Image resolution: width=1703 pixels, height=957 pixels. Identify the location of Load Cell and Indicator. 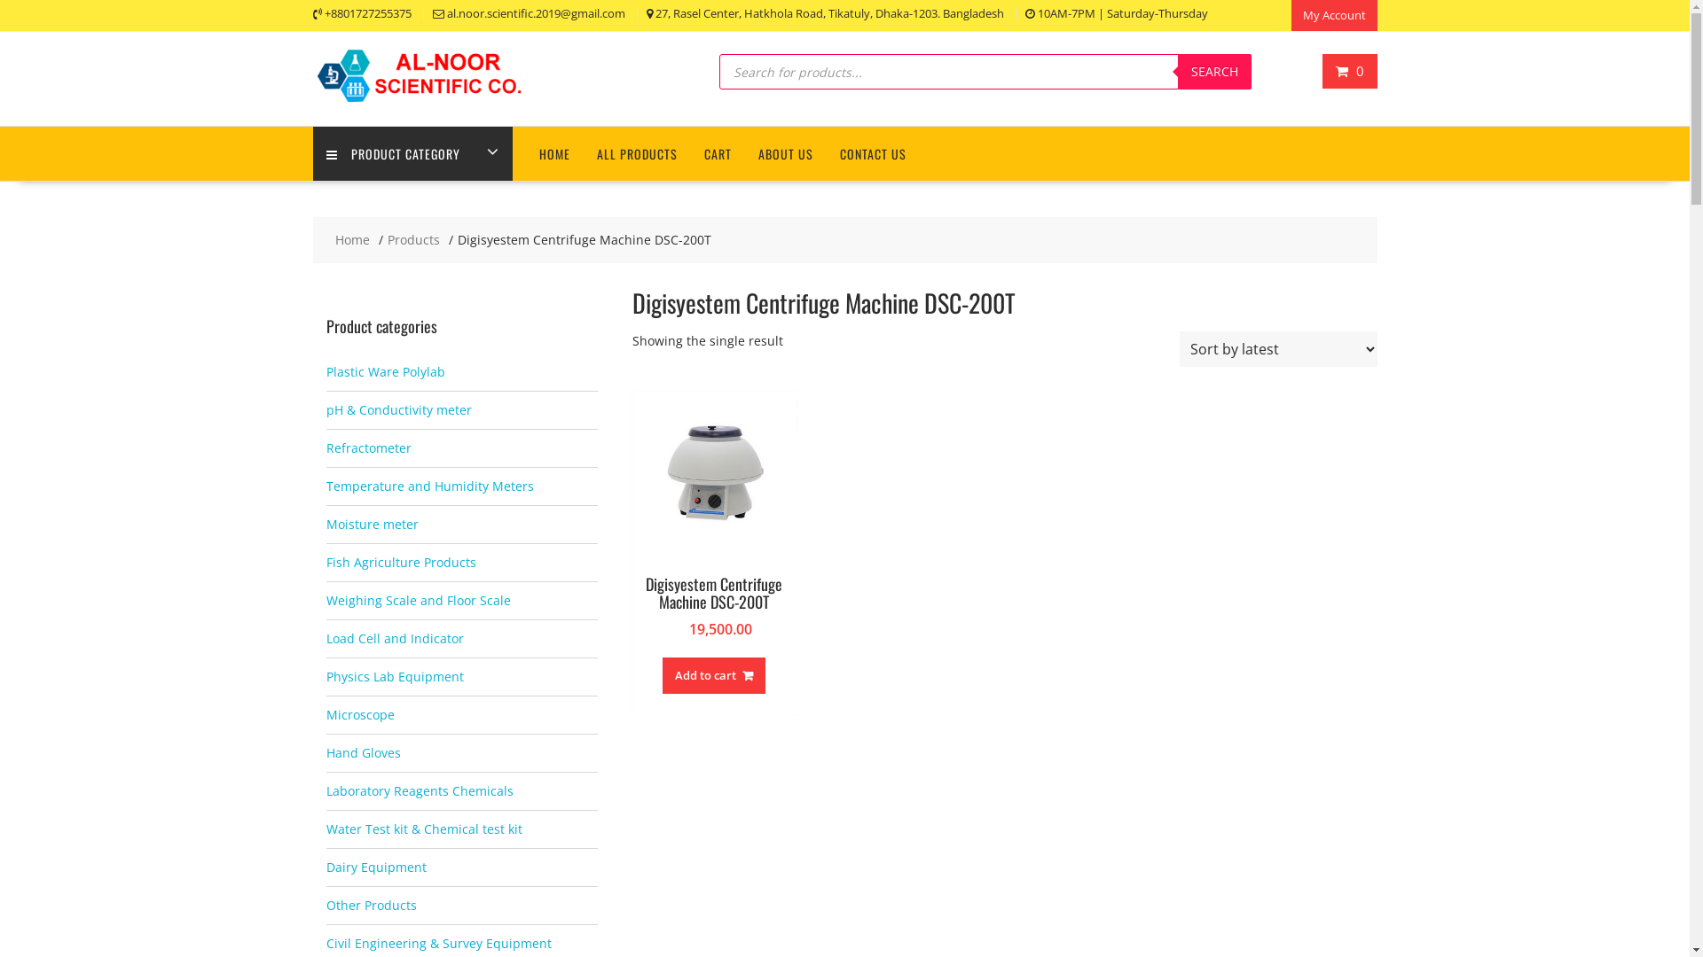
(396, 638).